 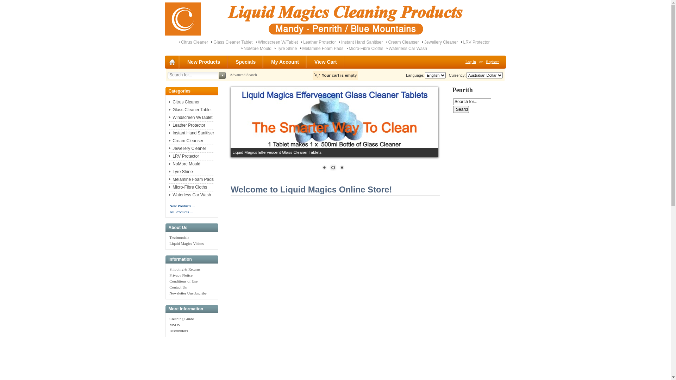 I want to click on Glass Cleaner Tablet, so click(x=233, y=42).